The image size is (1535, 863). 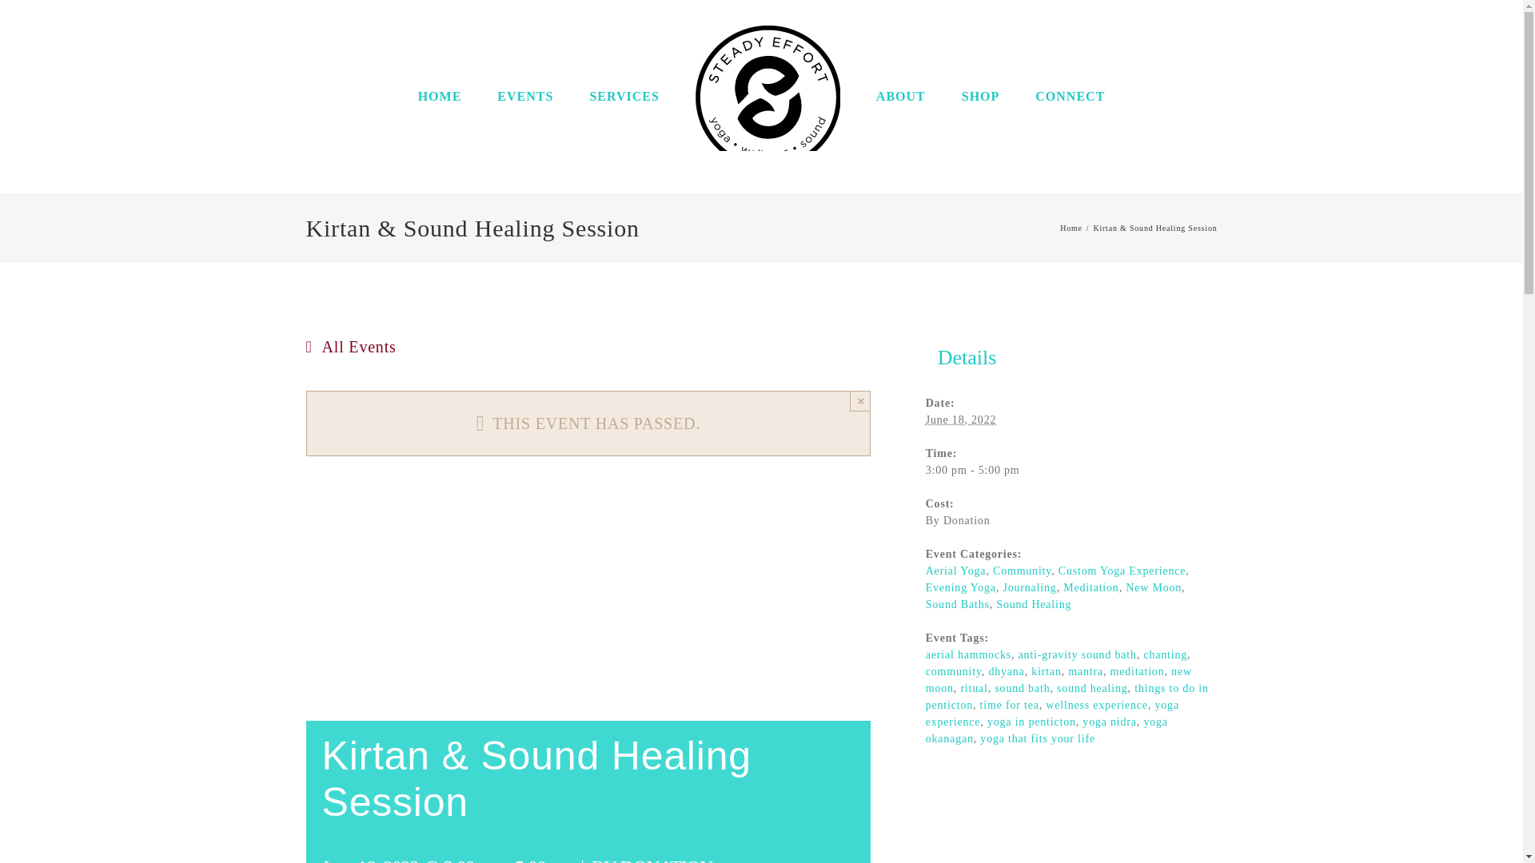 I want to click on All Events, so click(x=355, y=347).